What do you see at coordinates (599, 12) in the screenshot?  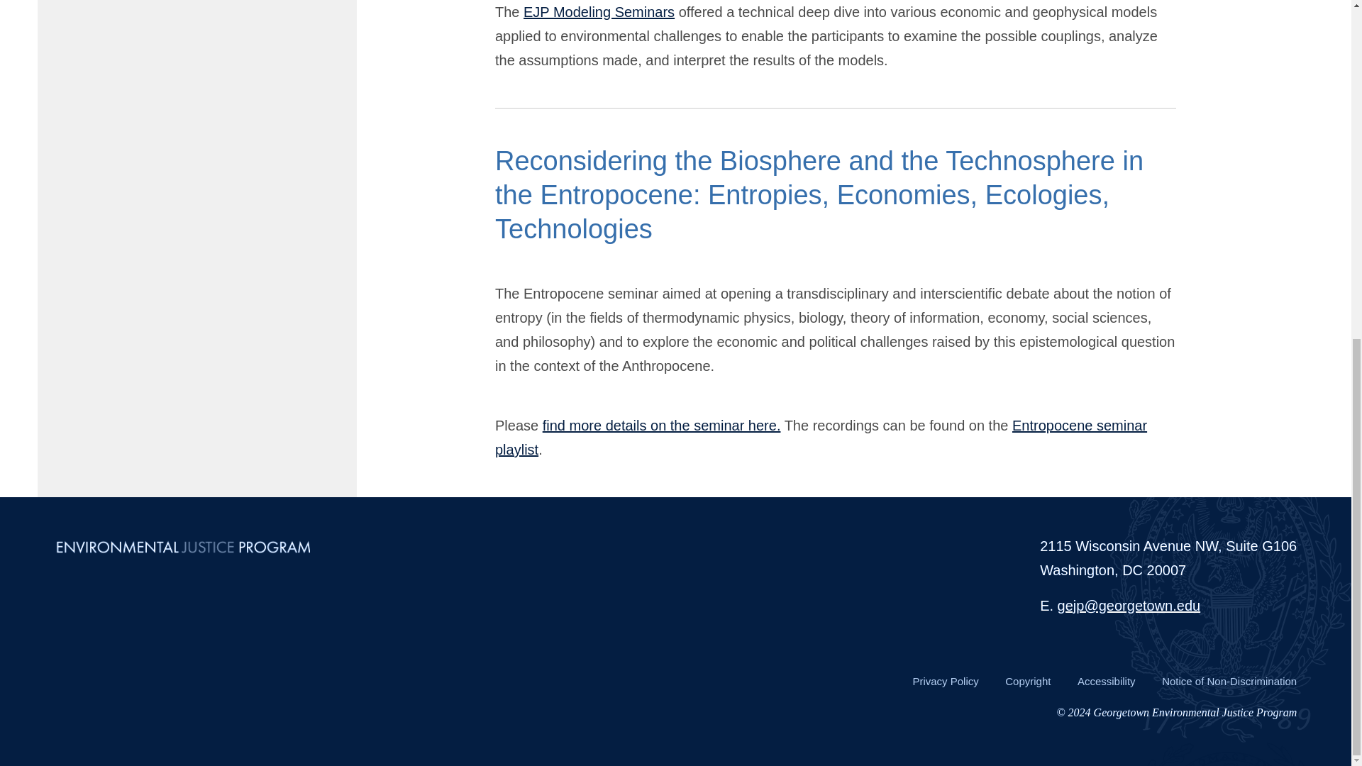 I see `EJP Modeling Seminars` at bounding box center [599, 12].